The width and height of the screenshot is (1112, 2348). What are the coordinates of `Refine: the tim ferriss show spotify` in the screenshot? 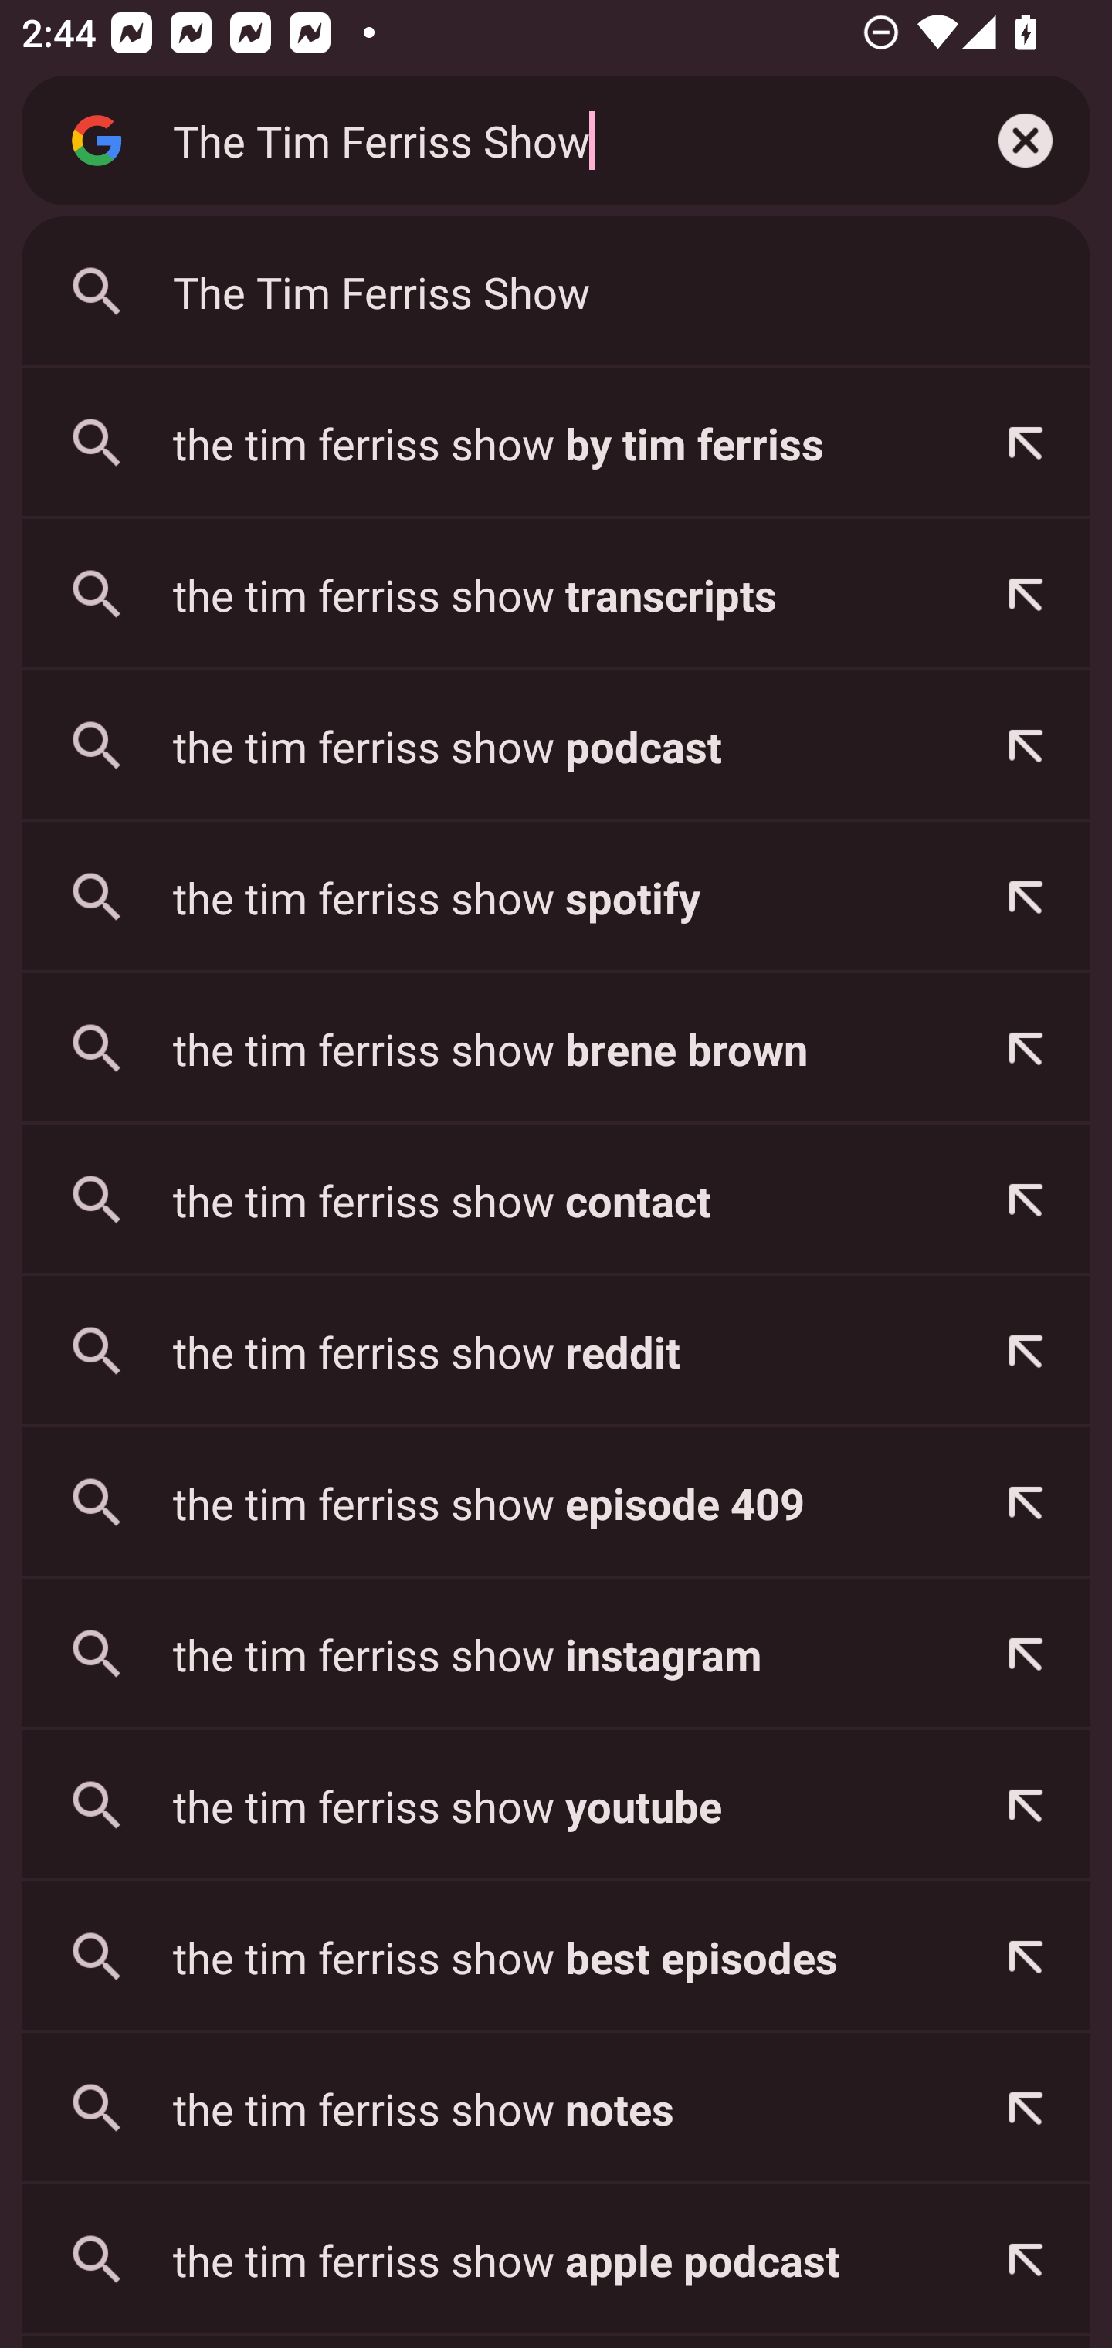 It's located at (1026, 897).